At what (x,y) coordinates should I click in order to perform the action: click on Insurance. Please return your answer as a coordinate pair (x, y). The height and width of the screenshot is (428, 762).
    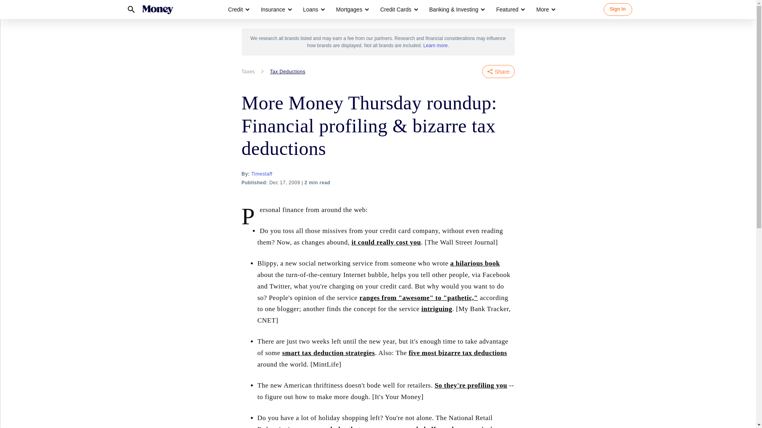
    Looking at the image, I should click on (273, 10).